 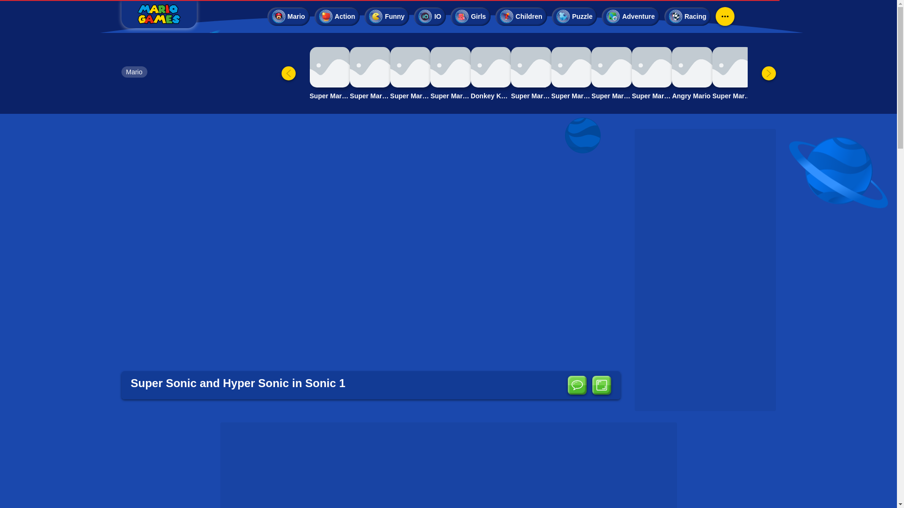 I want to click on Girls, so click(x=470, y=16).